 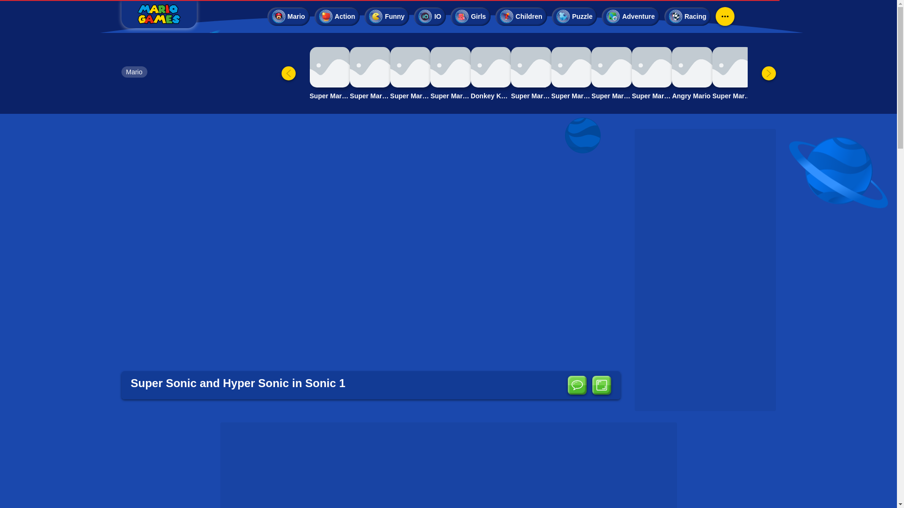 I want to click on Girls, so click(x=470, y=16).